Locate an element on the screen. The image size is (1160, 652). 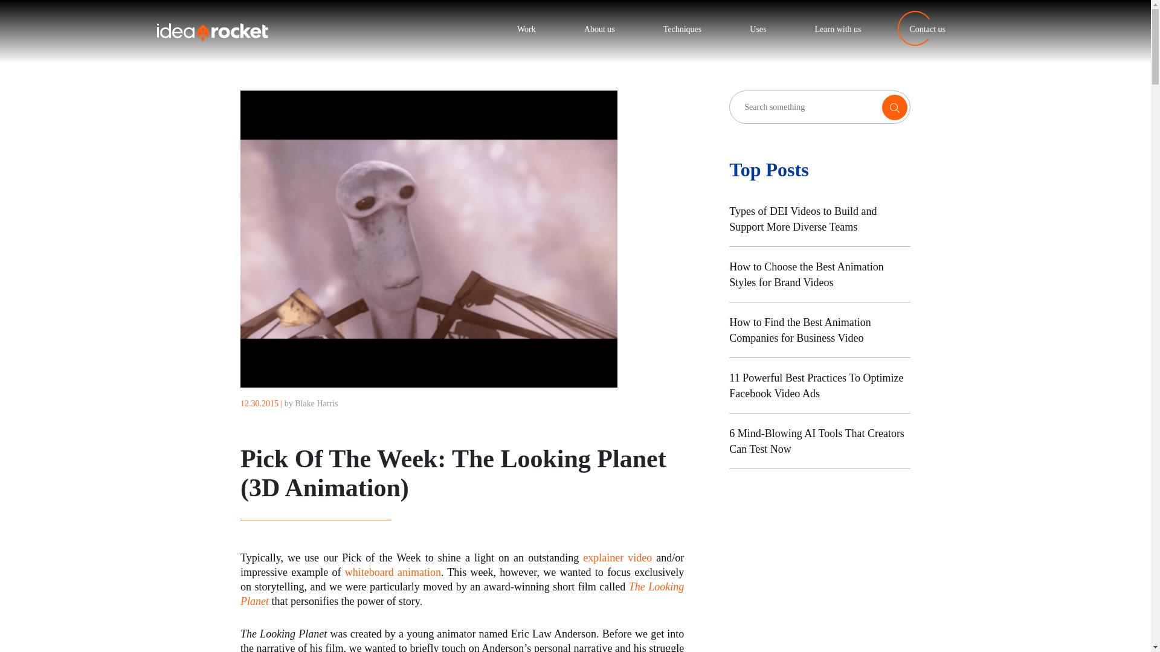
Contact us is located at coordinates (928, 29).